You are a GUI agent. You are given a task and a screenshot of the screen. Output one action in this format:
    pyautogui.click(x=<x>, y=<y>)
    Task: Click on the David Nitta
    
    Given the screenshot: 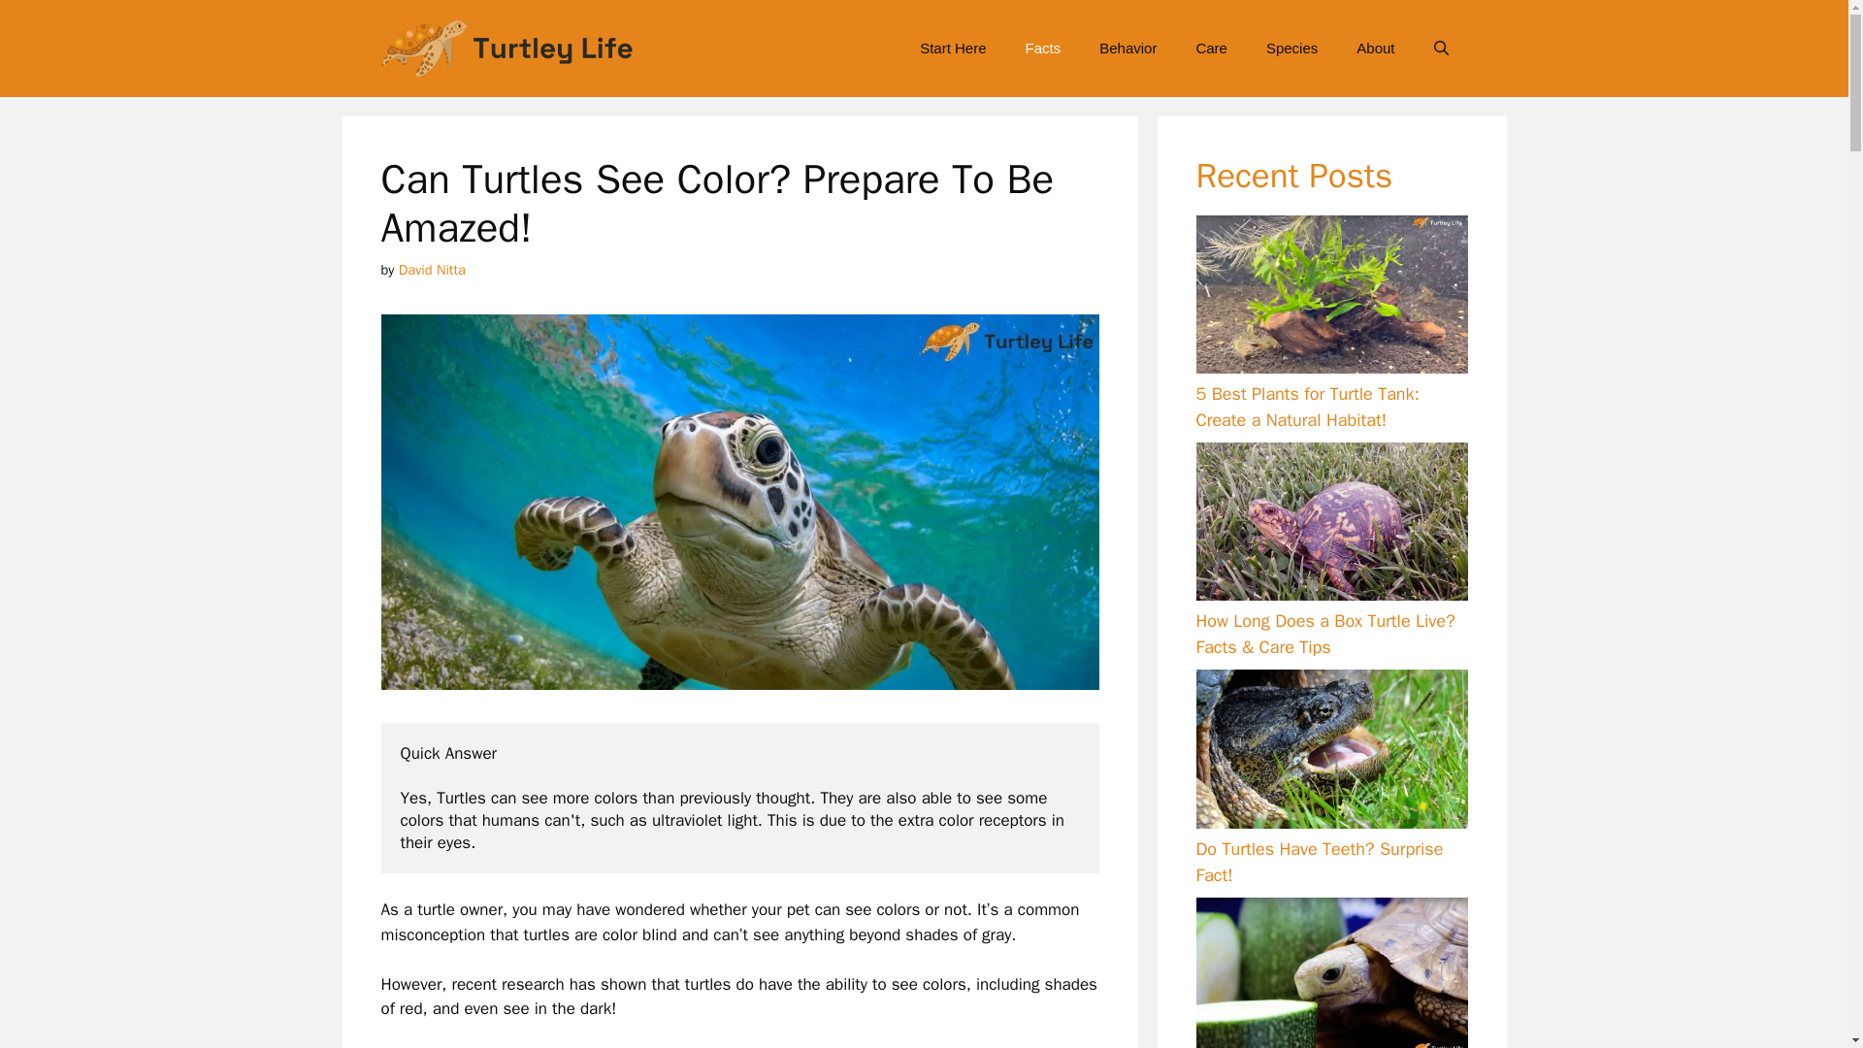 What is the action you would take?
    pyautogui.click(x=432, y=270)
    